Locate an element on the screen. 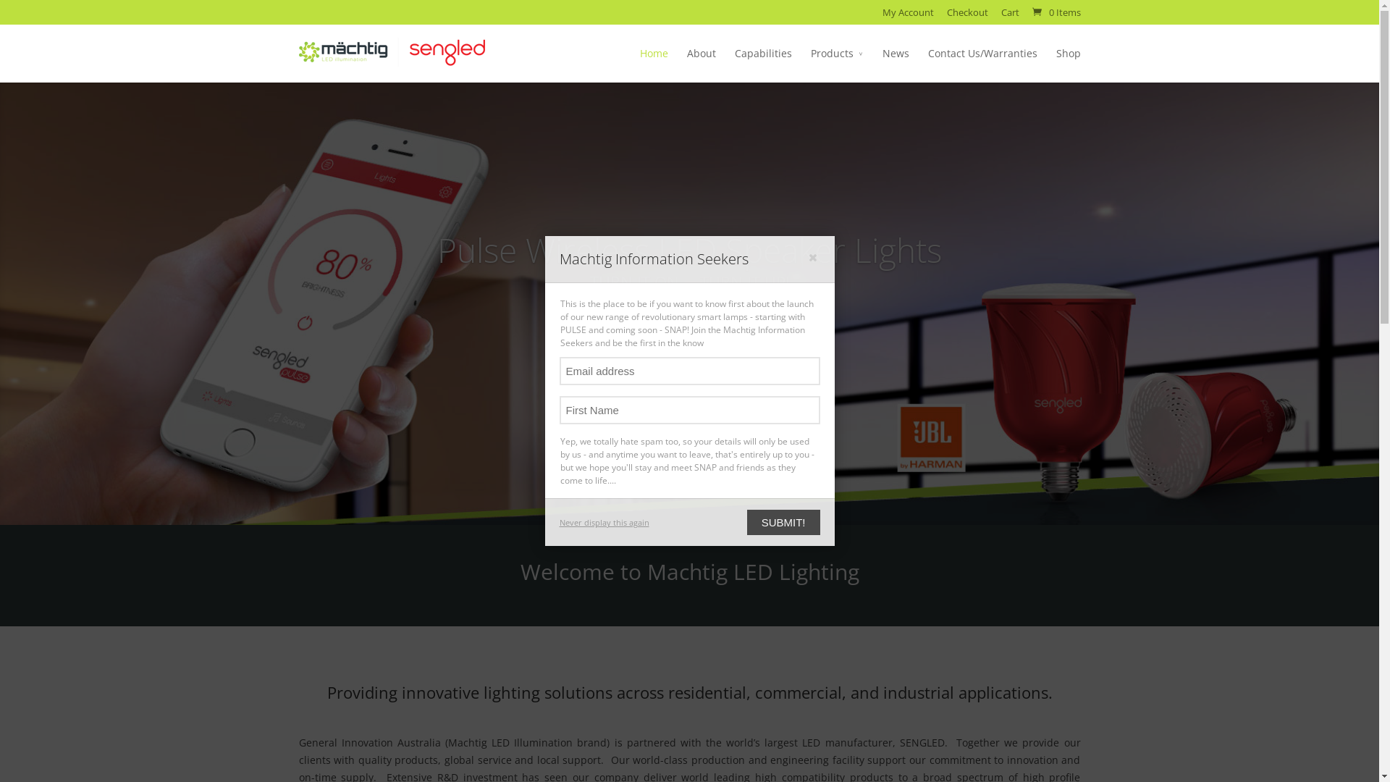 Image resolution: width=1390 pixels, height=782 pixels. 0 Items is located at coordinates (1055, 12).